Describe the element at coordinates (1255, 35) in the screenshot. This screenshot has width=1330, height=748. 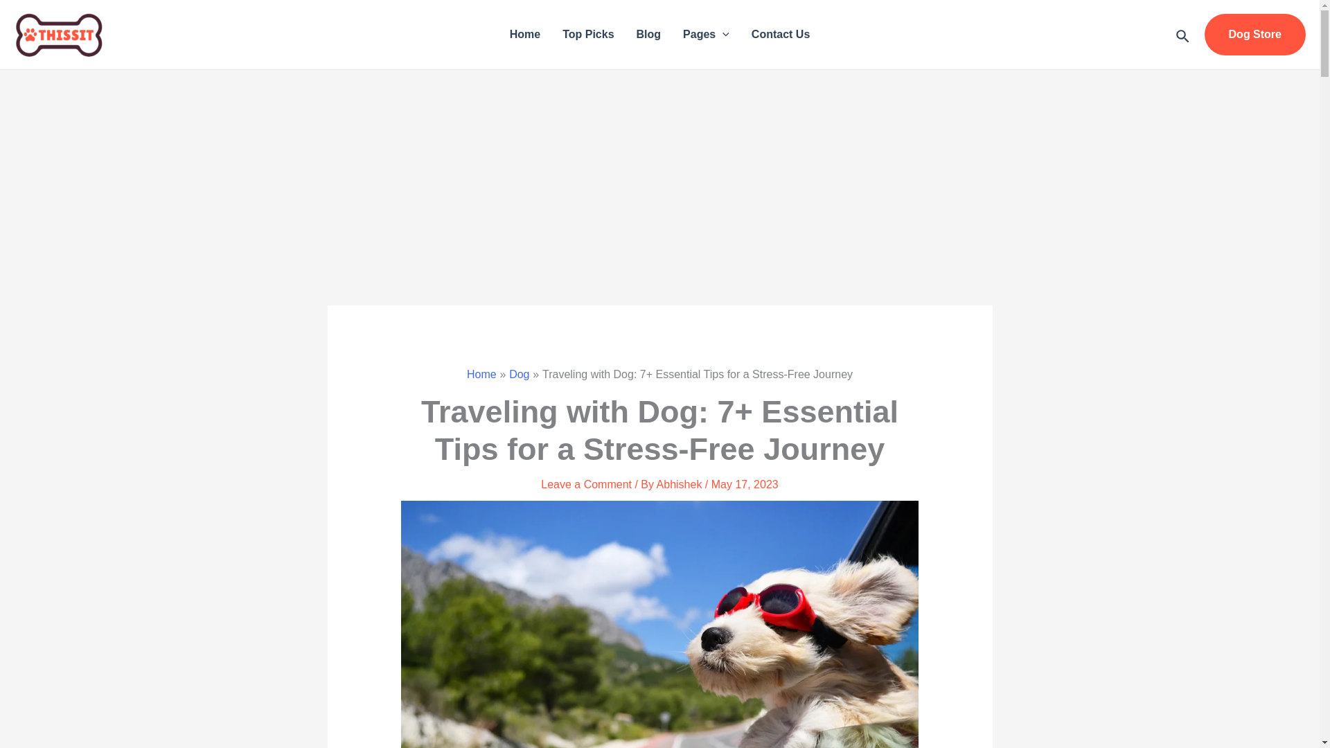
I see `Dog Store` at that location.